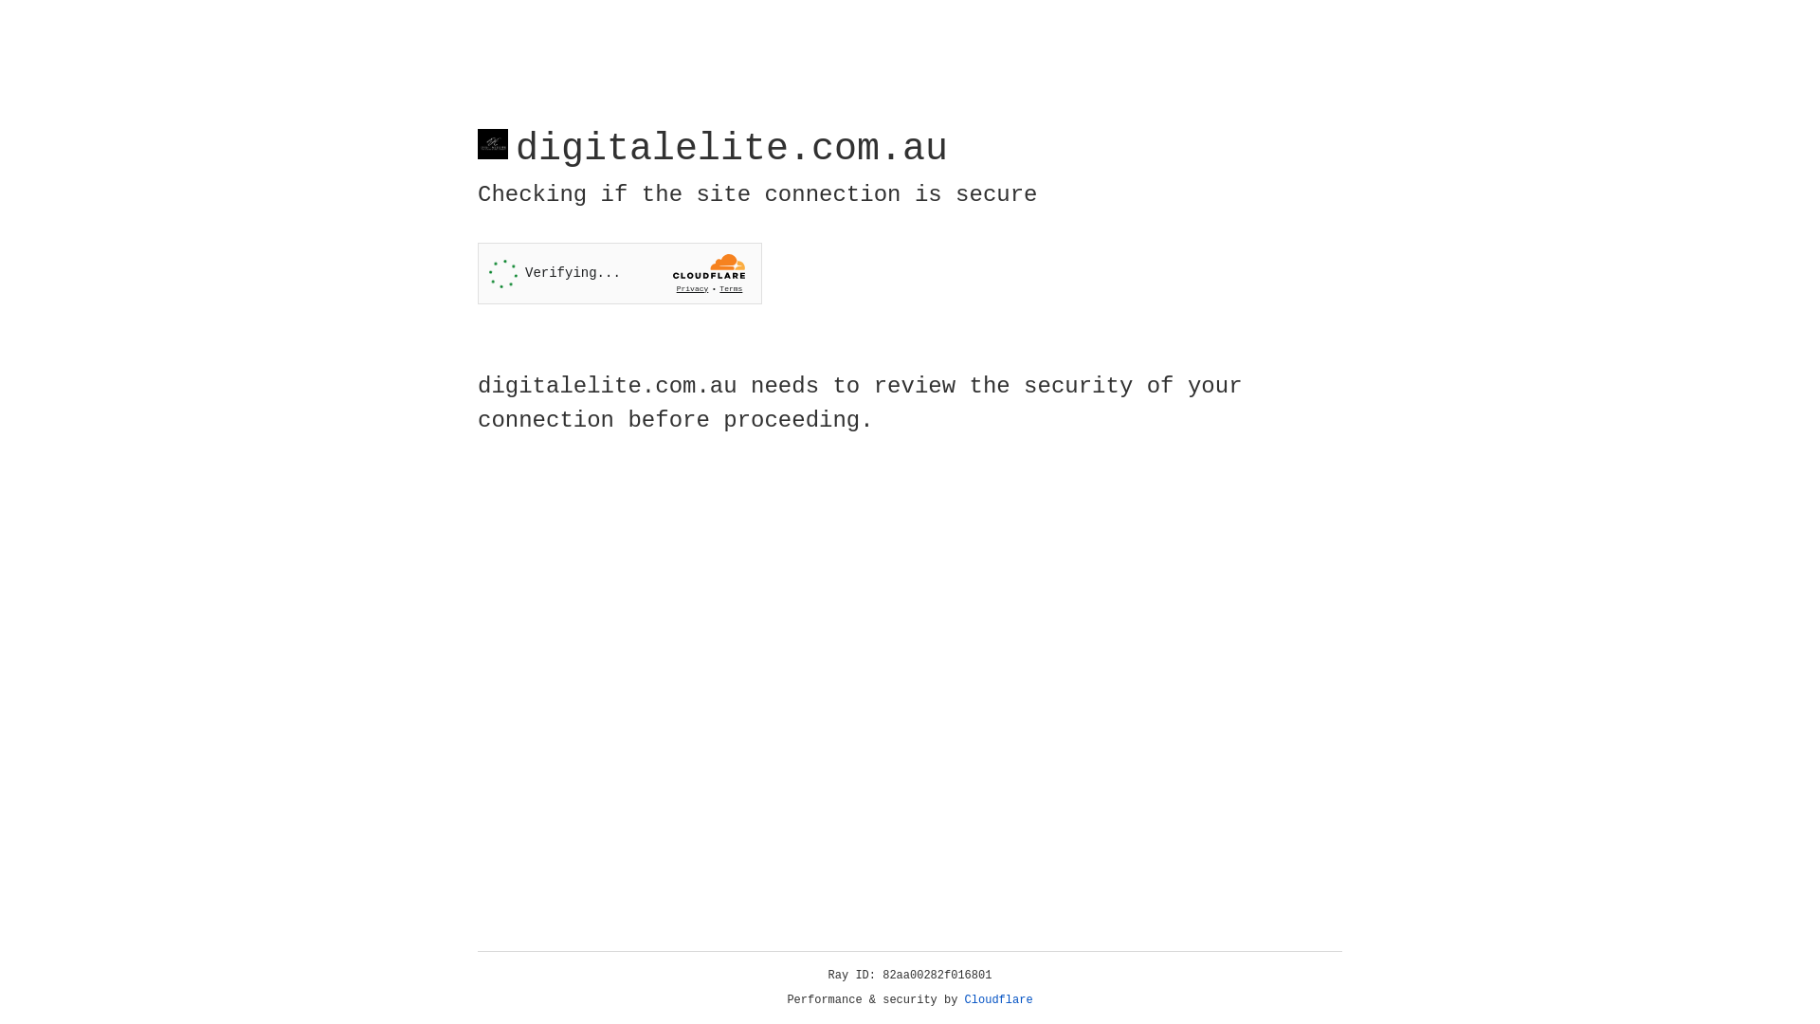  What do you see at coordinates (620, 273) in the screenshot?
I see `Widget containing a Cloudflare security challenge` at bounding box center [620, 273].